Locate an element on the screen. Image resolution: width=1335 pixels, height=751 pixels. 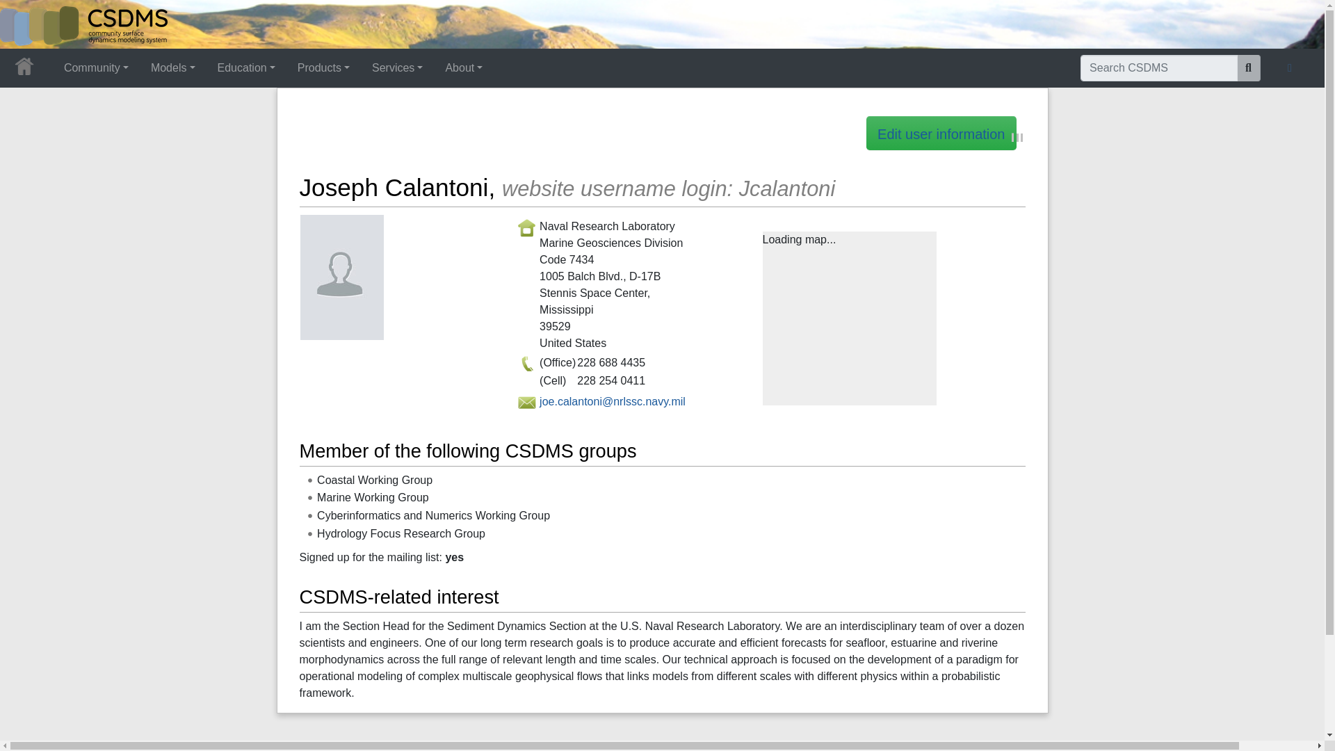
Upload photo is located at coordinates (342, 276).